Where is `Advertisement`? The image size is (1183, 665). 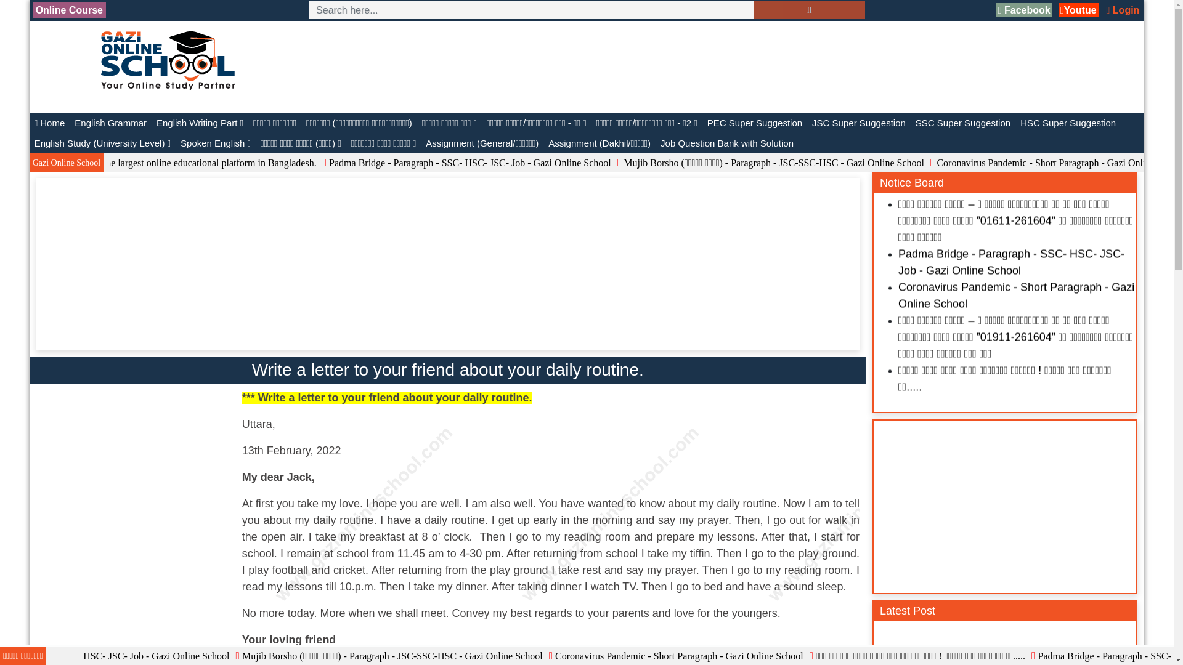 Advertisement is located at coordinates (600, 66).